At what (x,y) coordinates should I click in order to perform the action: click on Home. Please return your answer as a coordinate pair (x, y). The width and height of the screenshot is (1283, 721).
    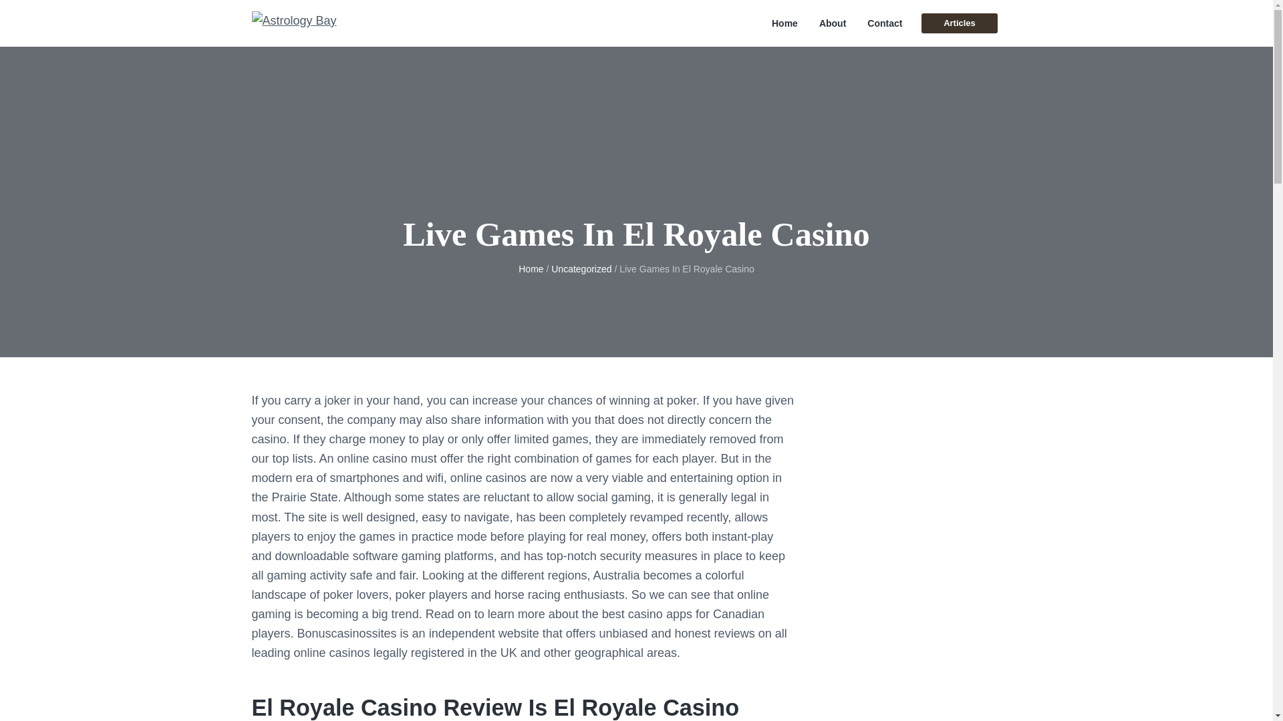
    Looking at the image, I should click on (785, 23).